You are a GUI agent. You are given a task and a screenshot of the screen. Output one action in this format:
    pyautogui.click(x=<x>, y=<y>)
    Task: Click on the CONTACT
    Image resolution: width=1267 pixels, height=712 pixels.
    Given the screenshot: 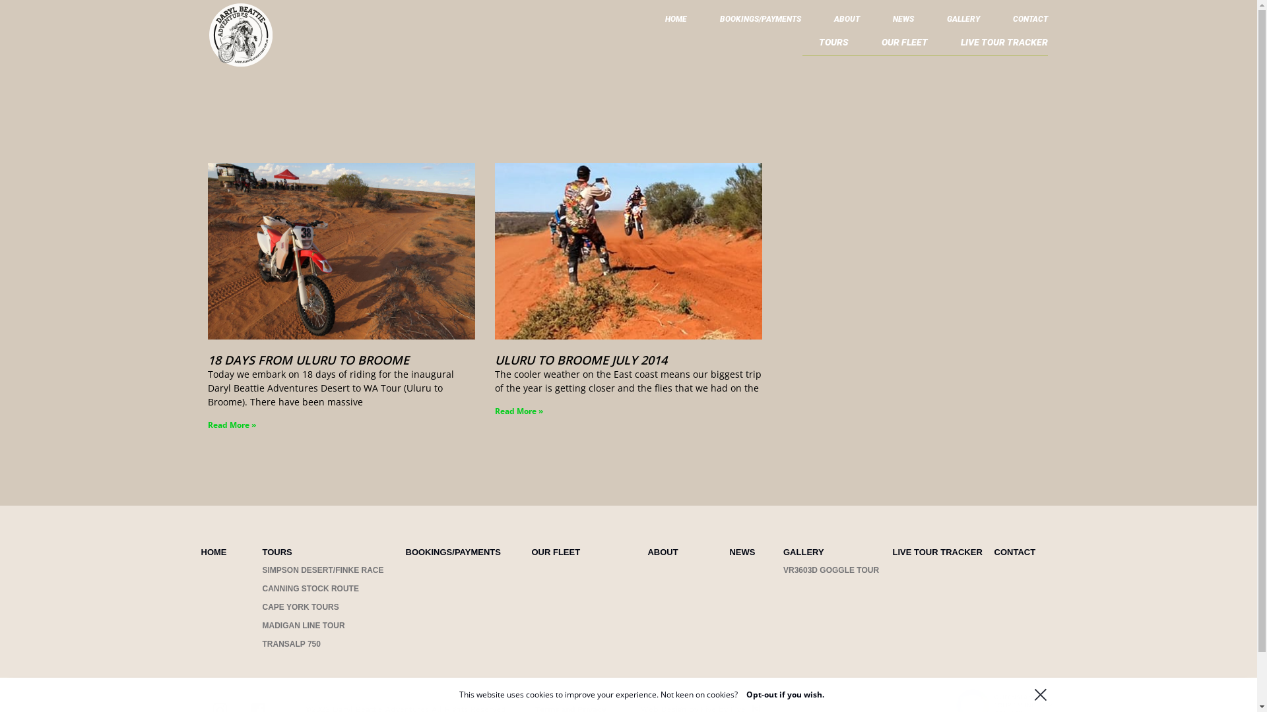 What is the action you would take?
    pyautogui.click(x=1015, y=552)
    